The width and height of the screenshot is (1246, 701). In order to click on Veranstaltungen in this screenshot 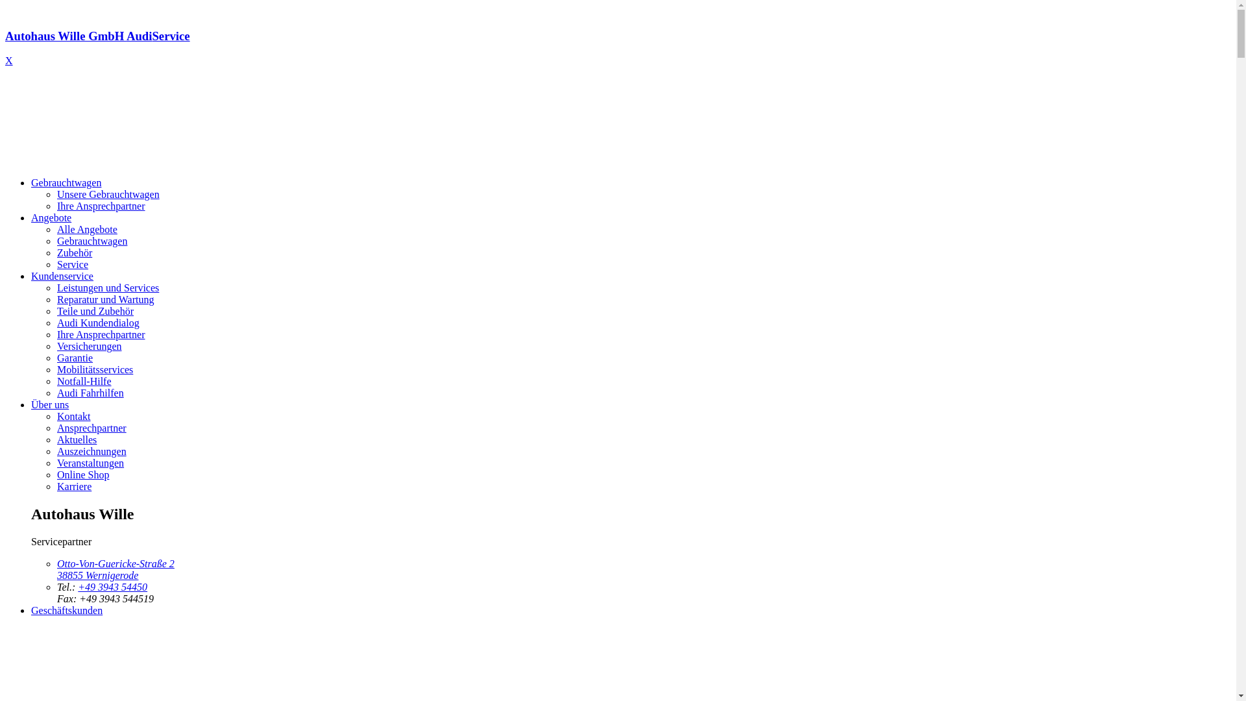, I will do `click(91, 463)`.